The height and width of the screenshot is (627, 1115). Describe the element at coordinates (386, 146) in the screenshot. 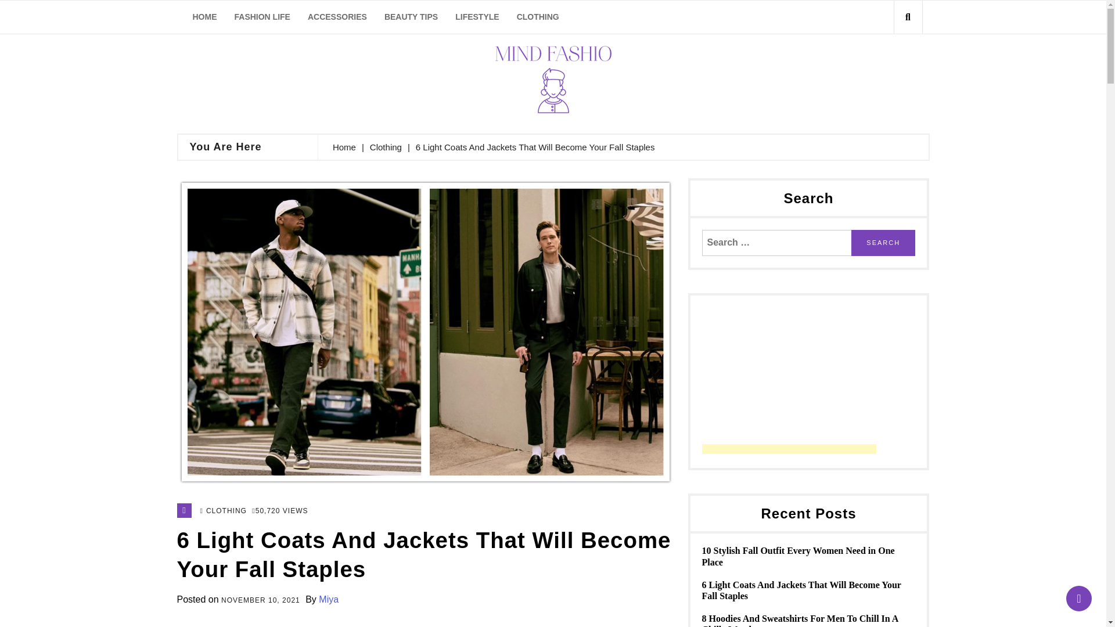

I see `Clothing` at that location.